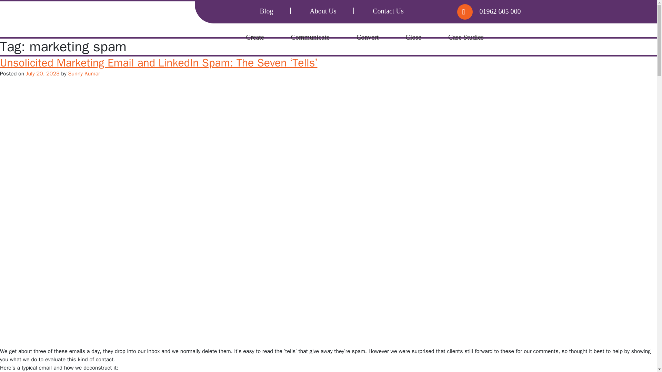 This screenshot has height=372, width=662. I want to click on Close, so click(413, 37).